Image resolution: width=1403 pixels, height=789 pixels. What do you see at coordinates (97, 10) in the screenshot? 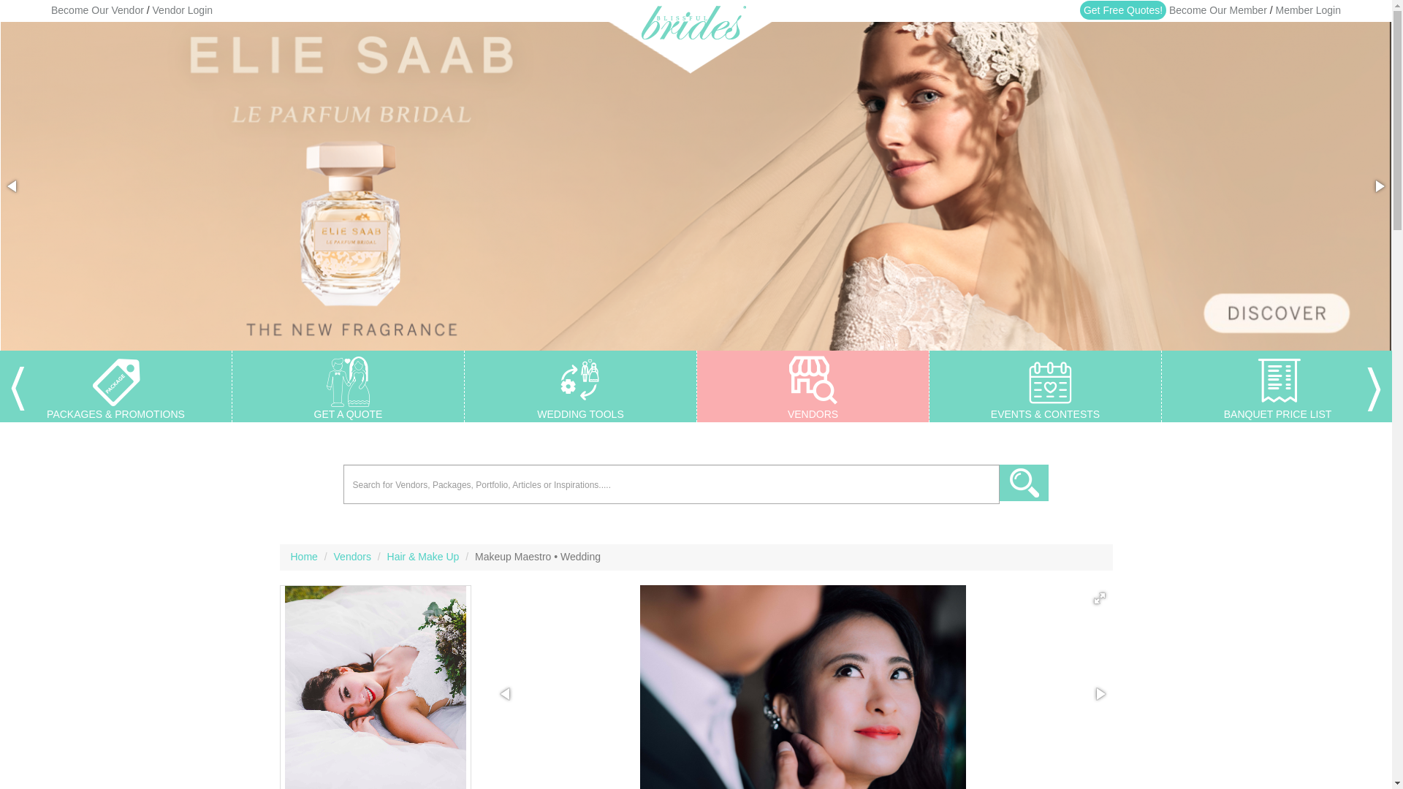
I see `Become Our Vendor` at bounding box center [97, 10].